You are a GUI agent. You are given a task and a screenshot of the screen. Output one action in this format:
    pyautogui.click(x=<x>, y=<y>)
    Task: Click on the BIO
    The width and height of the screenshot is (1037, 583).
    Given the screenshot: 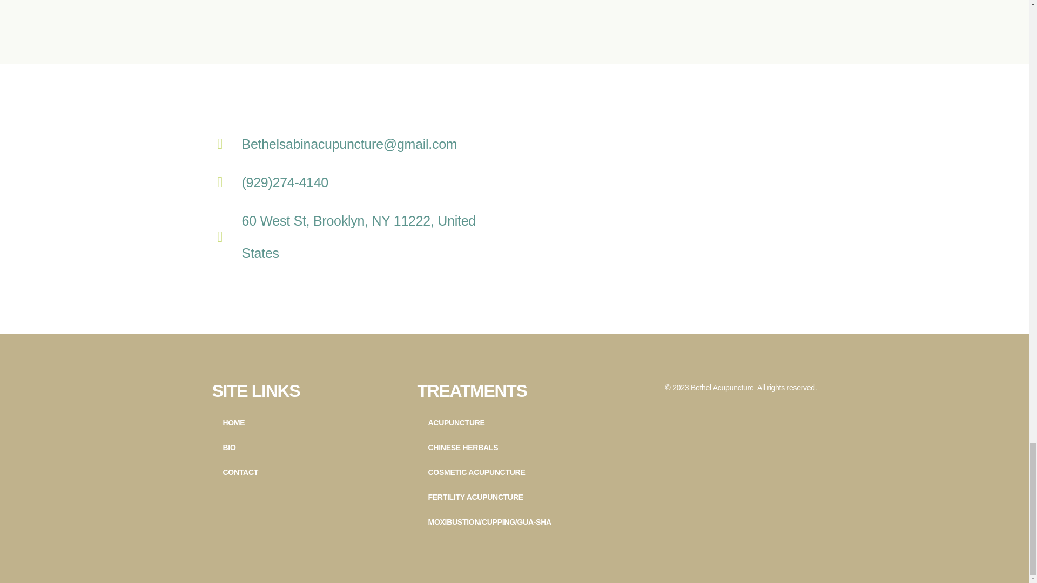 What is the action you would take?
    pyautogui.click(x=309, y=447)
    